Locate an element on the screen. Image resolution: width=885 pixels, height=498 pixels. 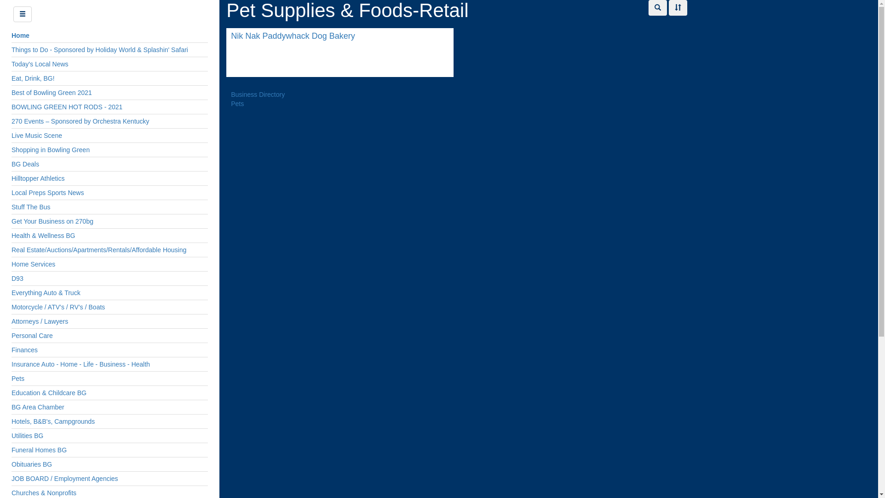
Hilltopper Athletics is located at coordinates (110, 178).